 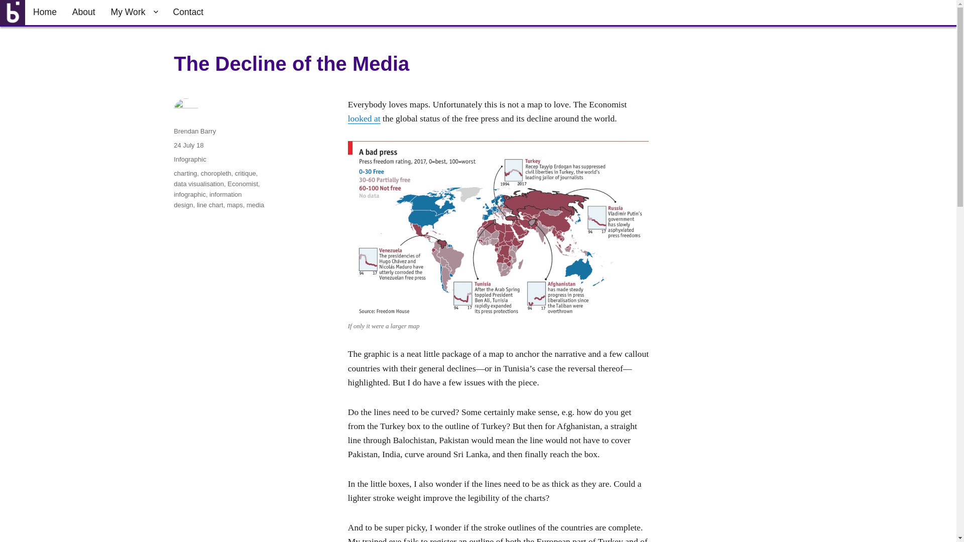 What do you see at coordinates (255, 205) in the screenshot?
I see `media` at bounding box center [255, 205].